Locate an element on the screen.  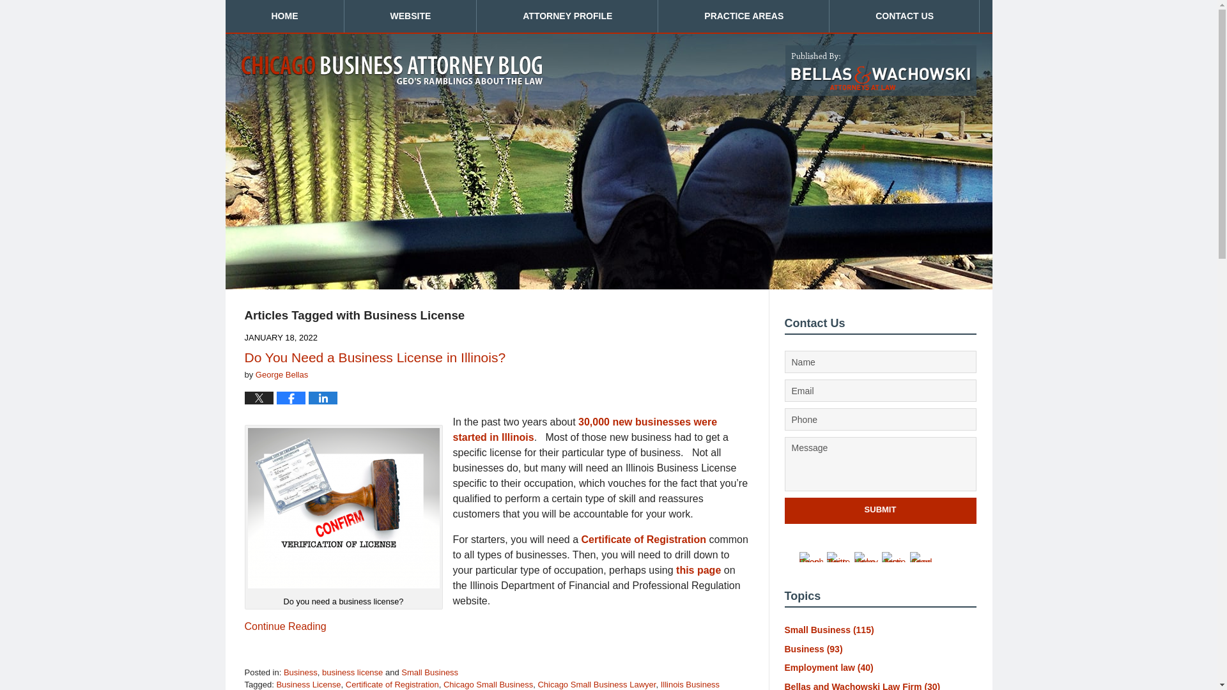
Business License is located at coordinates (308, 684).